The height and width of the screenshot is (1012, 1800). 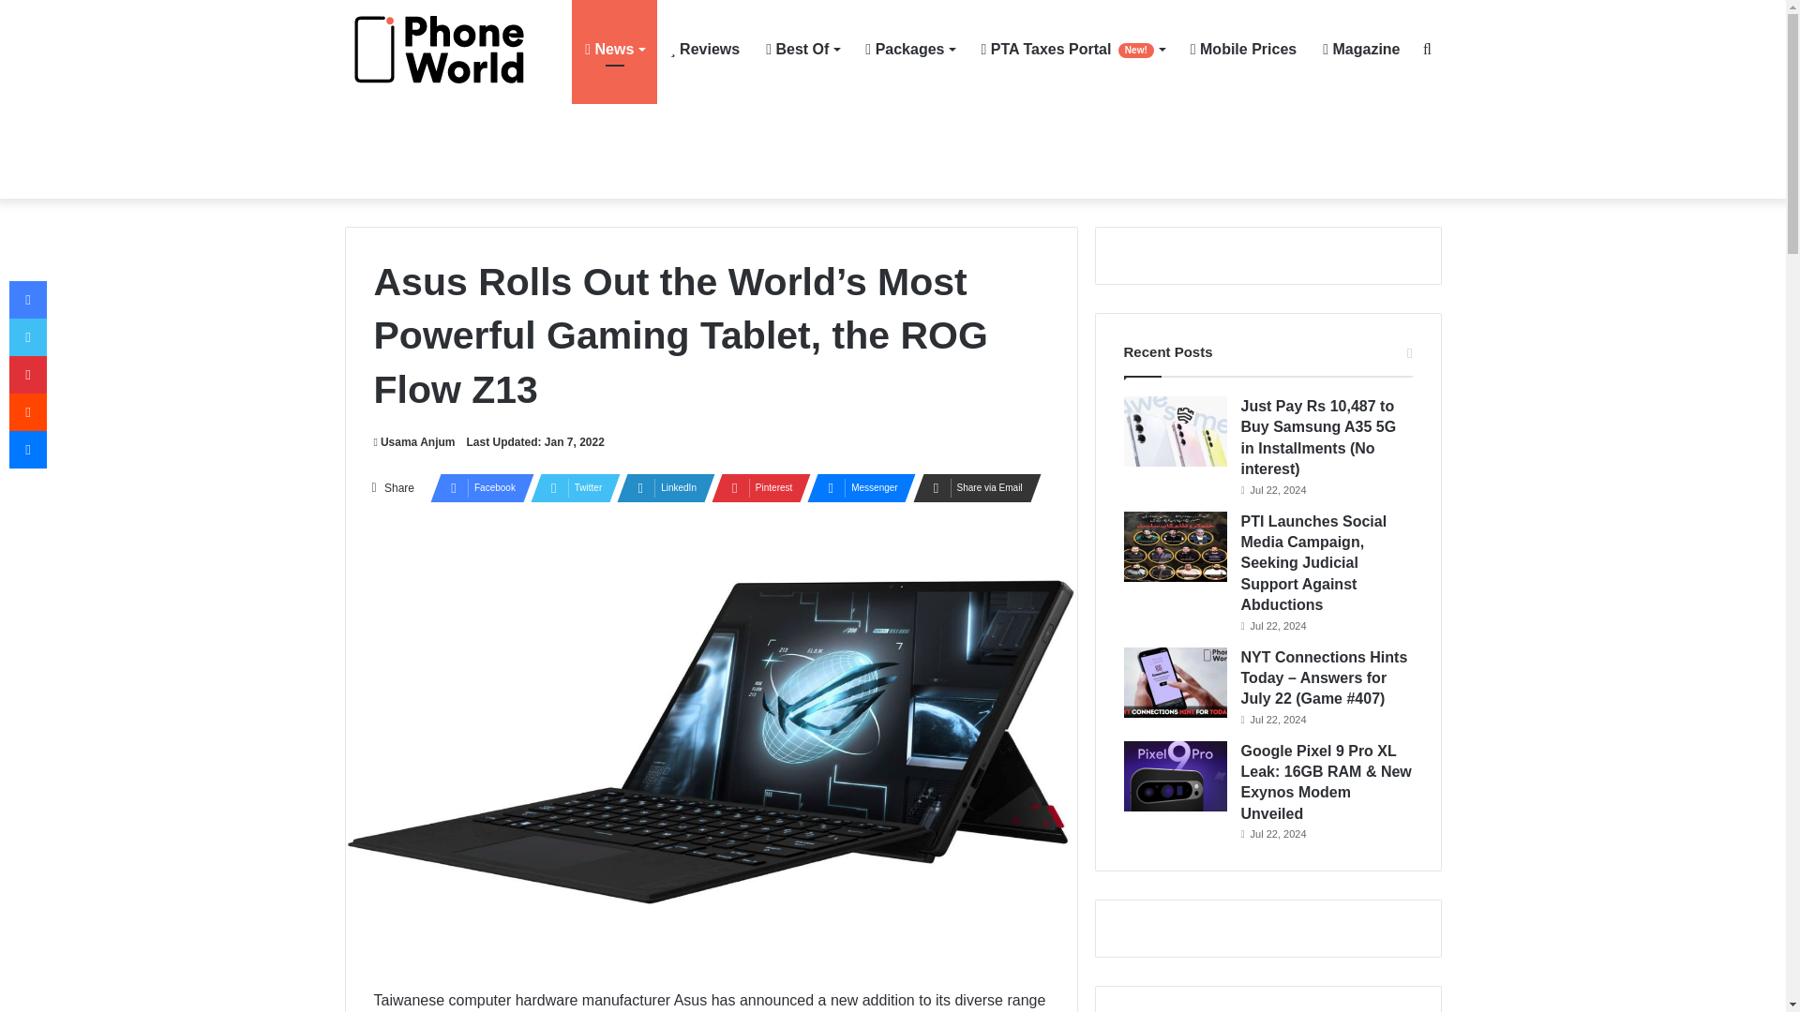 What do you see at coordinates (971, 487) in the screenshot?
I see `Share via Email` at bounding box center [971, 487].